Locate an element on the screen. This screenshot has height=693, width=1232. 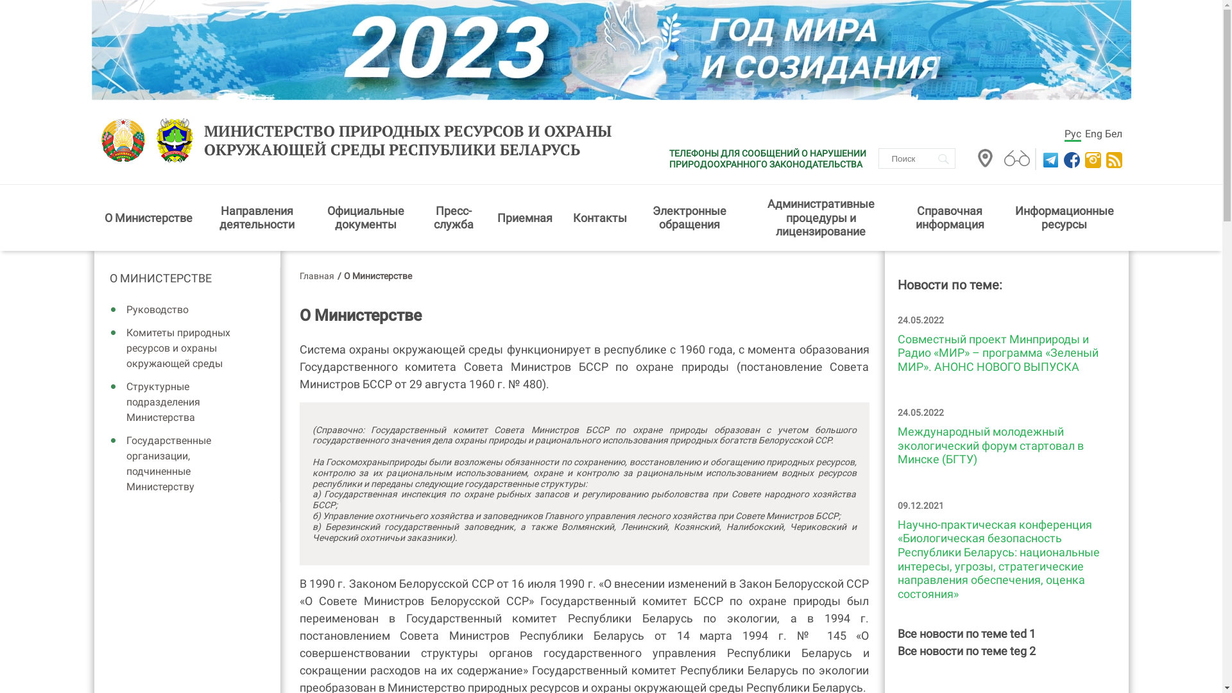
RSS is located at coordinates (1114, 160).